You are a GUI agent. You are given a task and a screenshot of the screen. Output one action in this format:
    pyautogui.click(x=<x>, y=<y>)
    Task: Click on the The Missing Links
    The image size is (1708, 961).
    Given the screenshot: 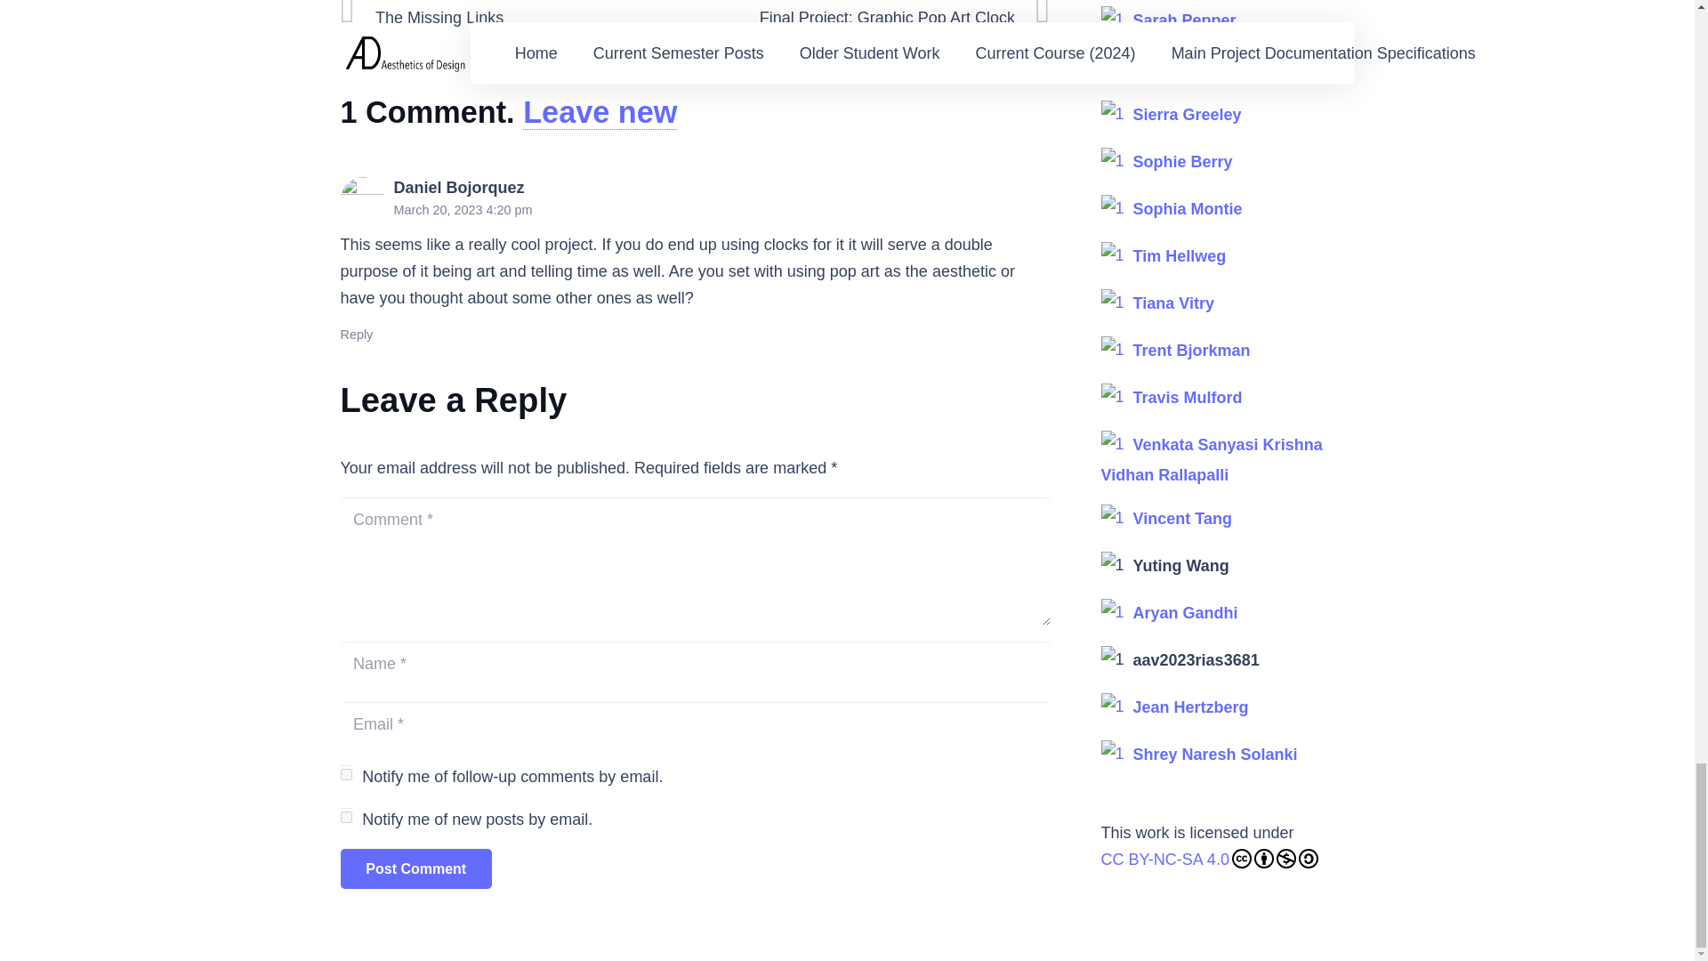 What is the action you would take?
    pyautogui.click(x=518, y=14)
    